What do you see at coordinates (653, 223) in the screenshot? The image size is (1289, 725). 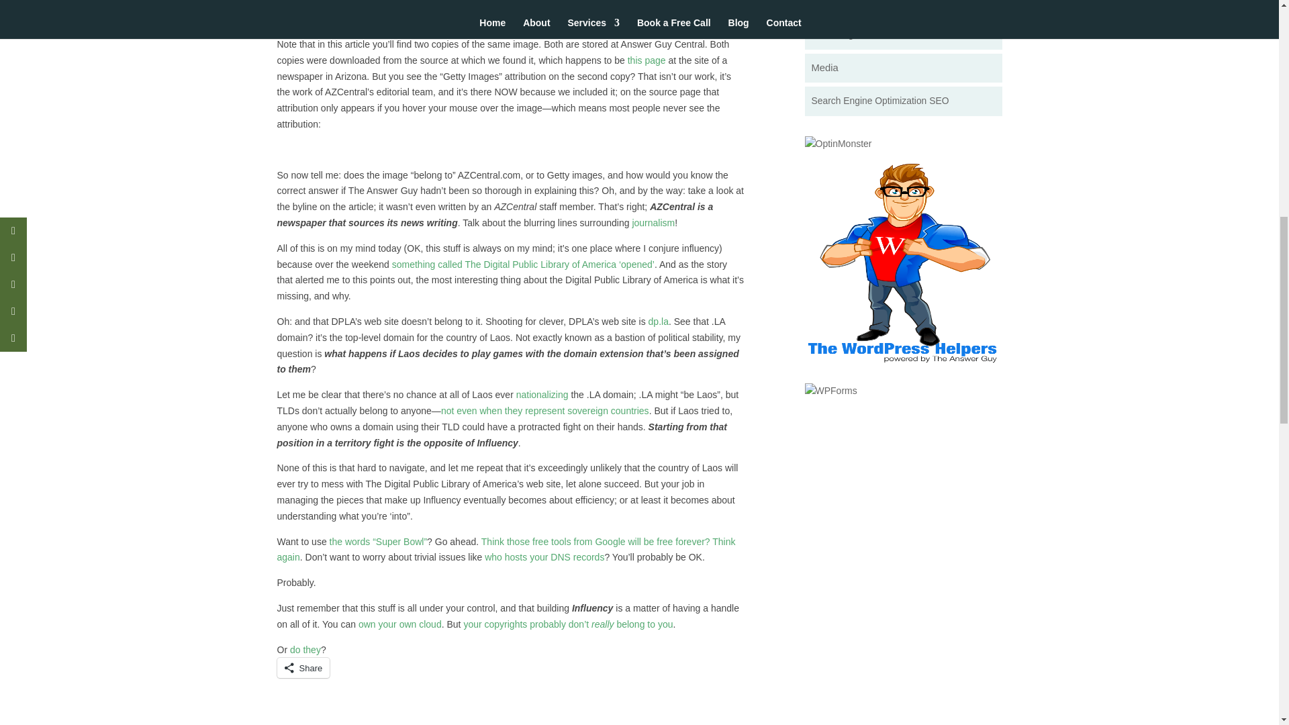 I see `journalism` at bounding box center [653, 223].